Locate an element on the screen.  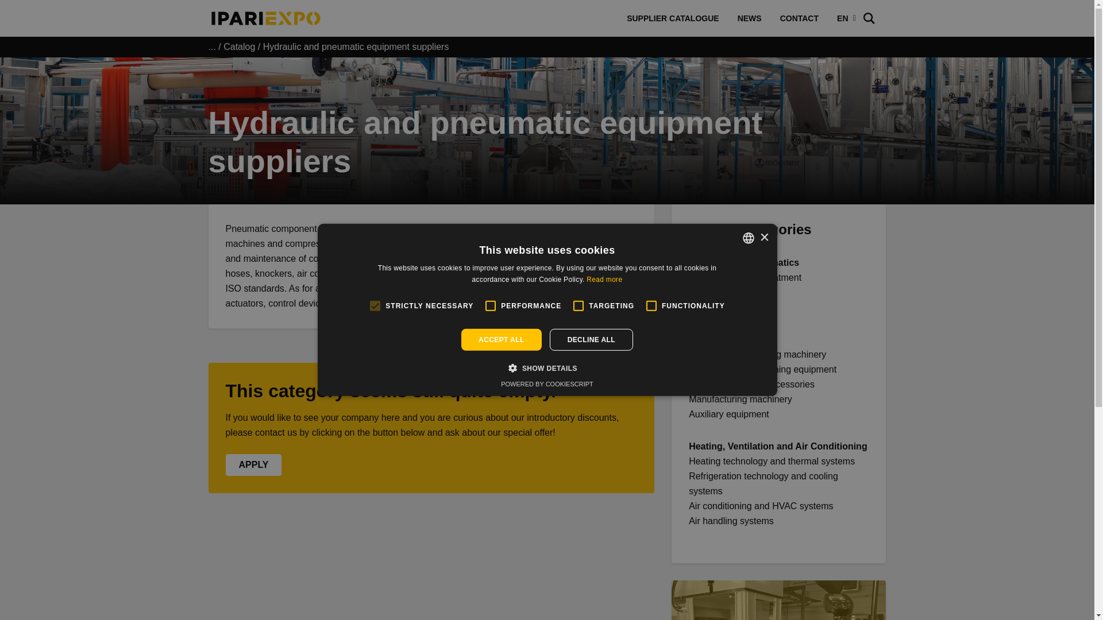
Earth-moving and mining equipment is located at coordinates (762, 370).